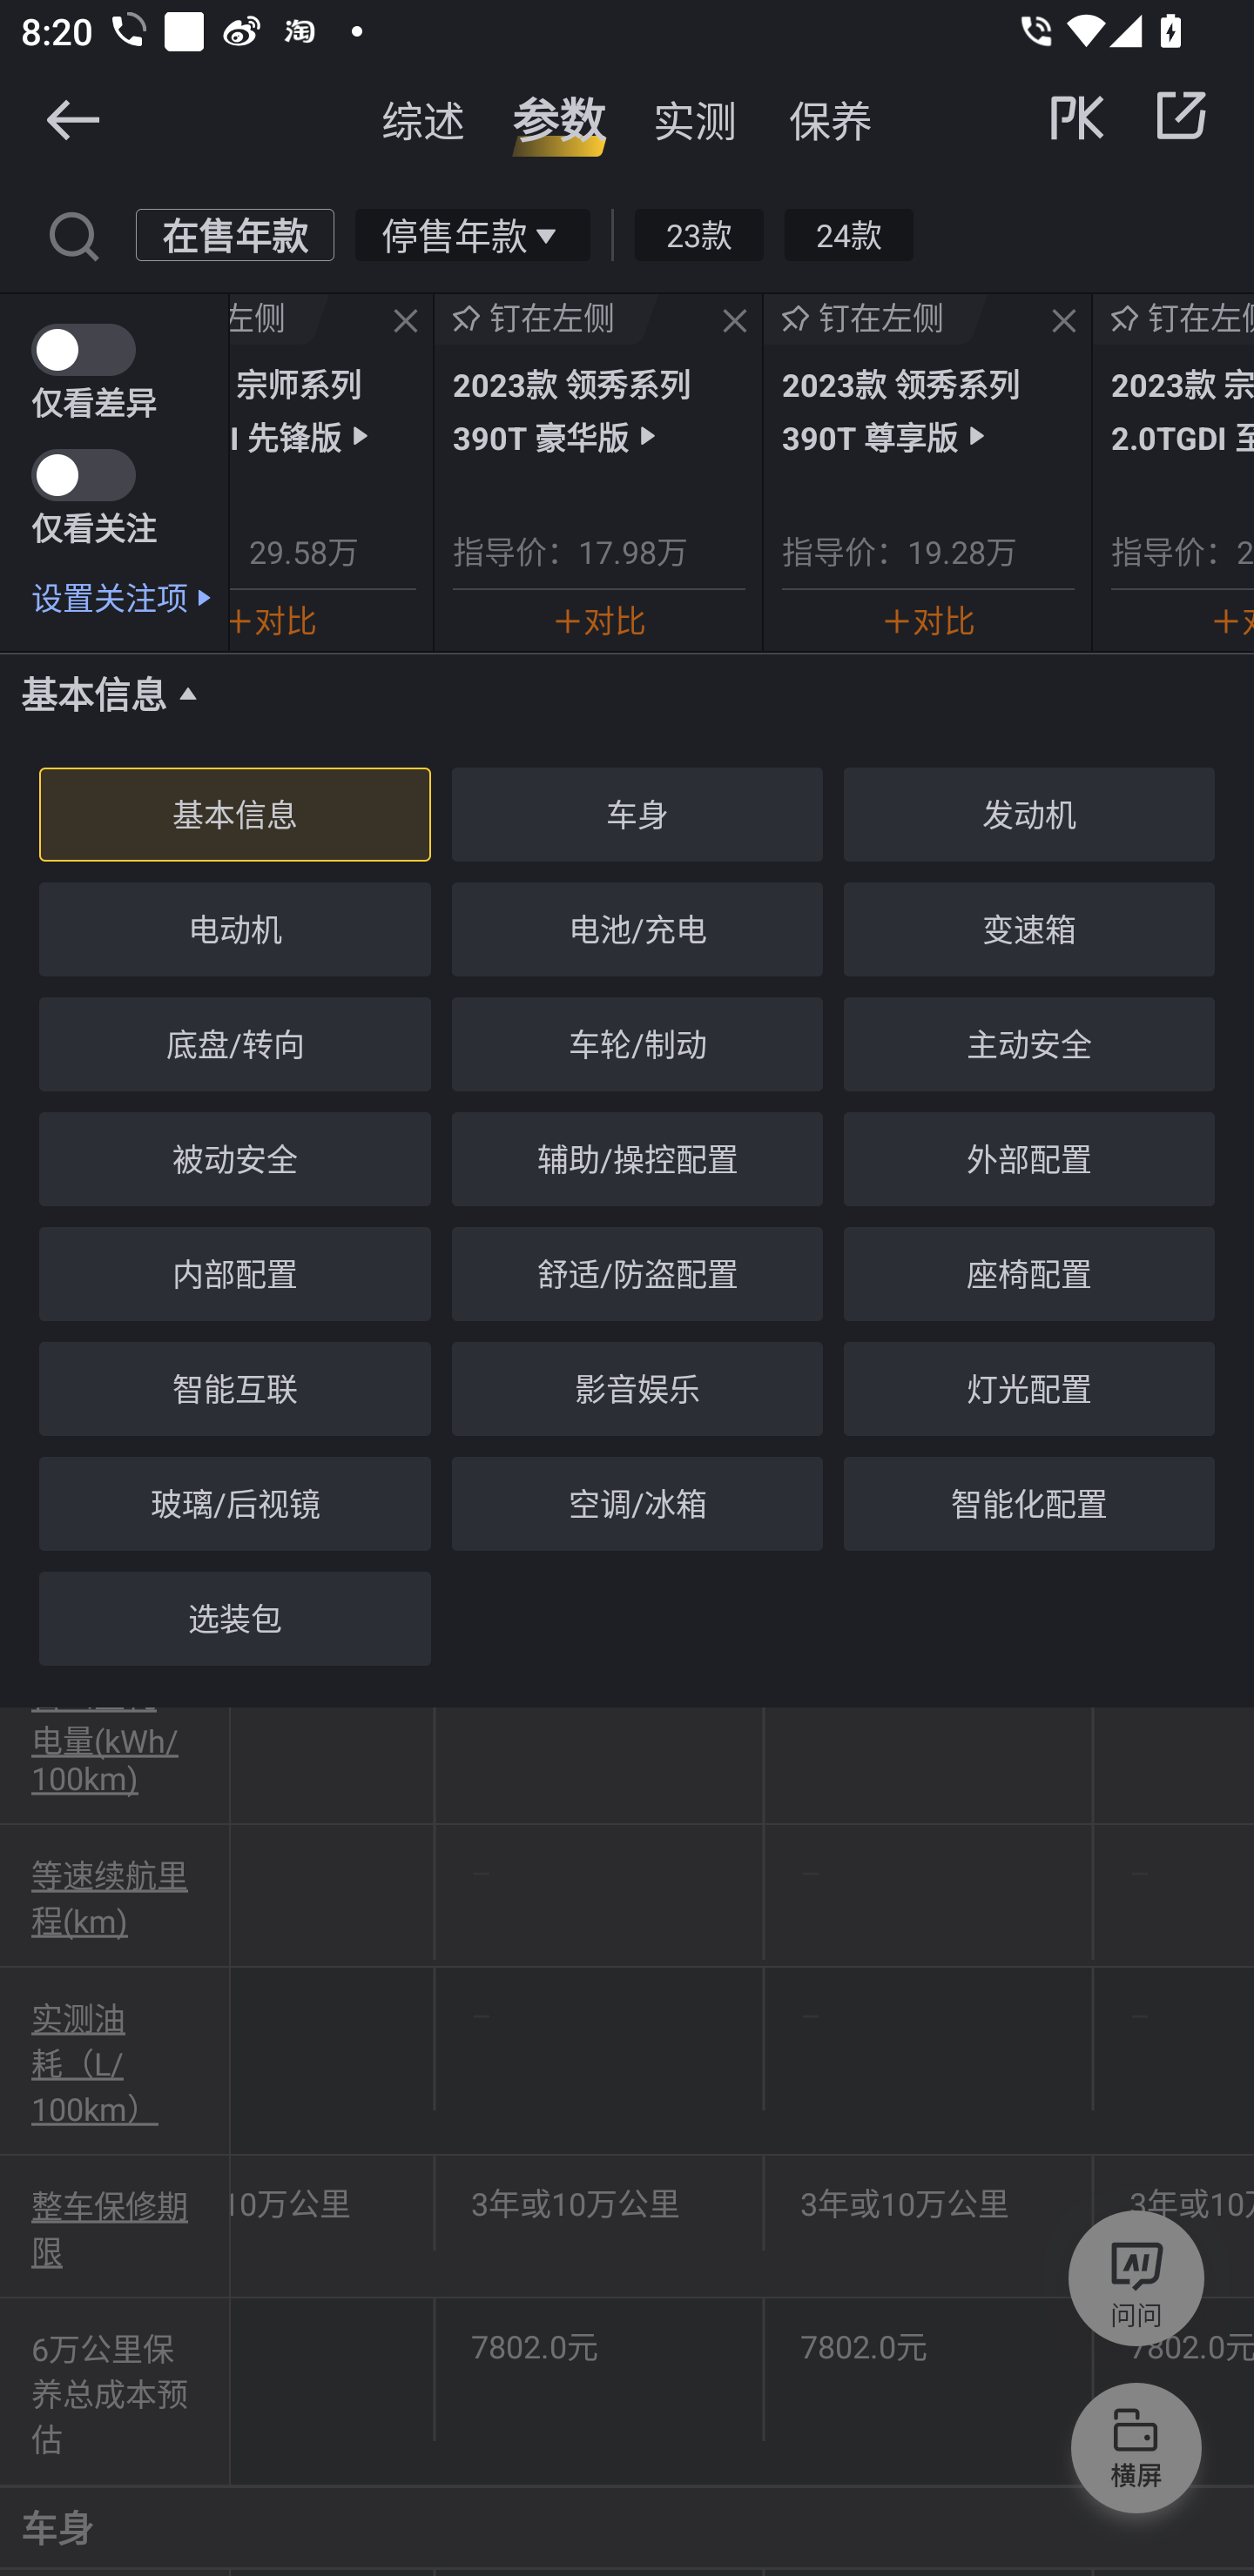 The image size is (1254, 2576). I want to click on , so click(72, 233).